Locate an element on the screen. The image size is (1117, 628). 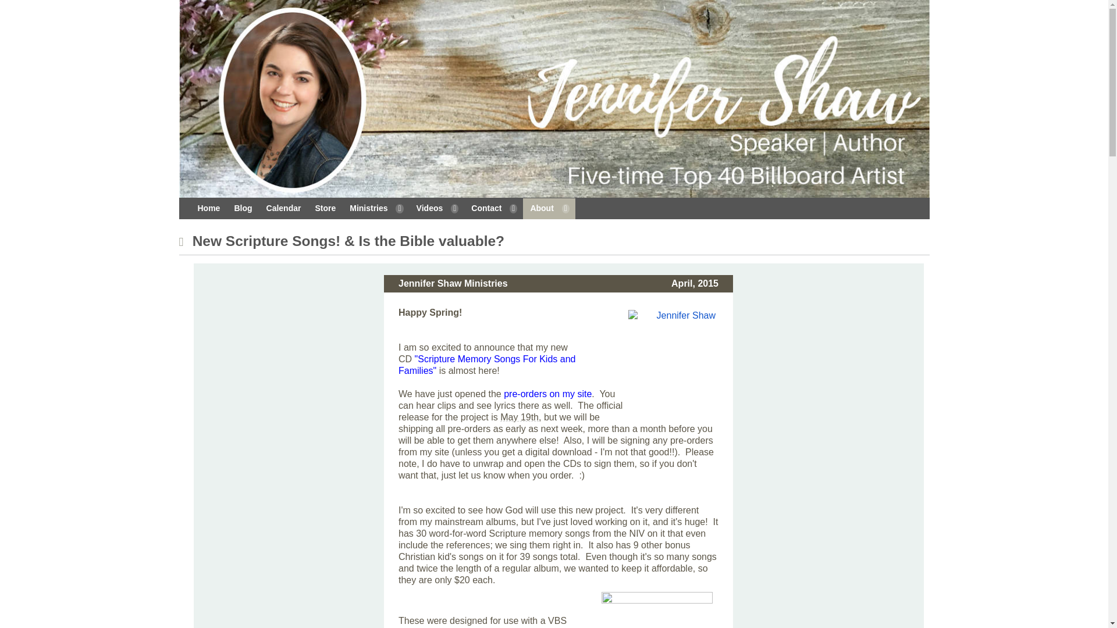
Videos is located at coordinates (437, 208).